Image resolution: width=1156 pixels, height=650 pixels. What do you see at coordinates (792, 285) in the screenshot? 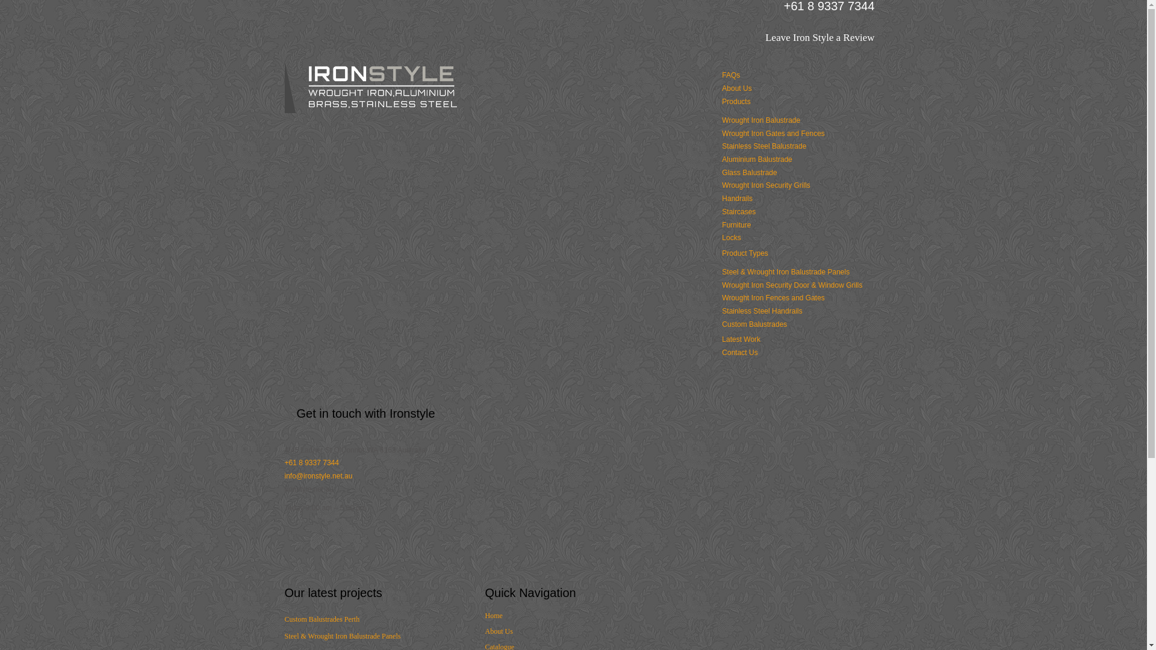
I see `Wrought Iron Security Door & Window Grills` at bounding box center [792, 285].